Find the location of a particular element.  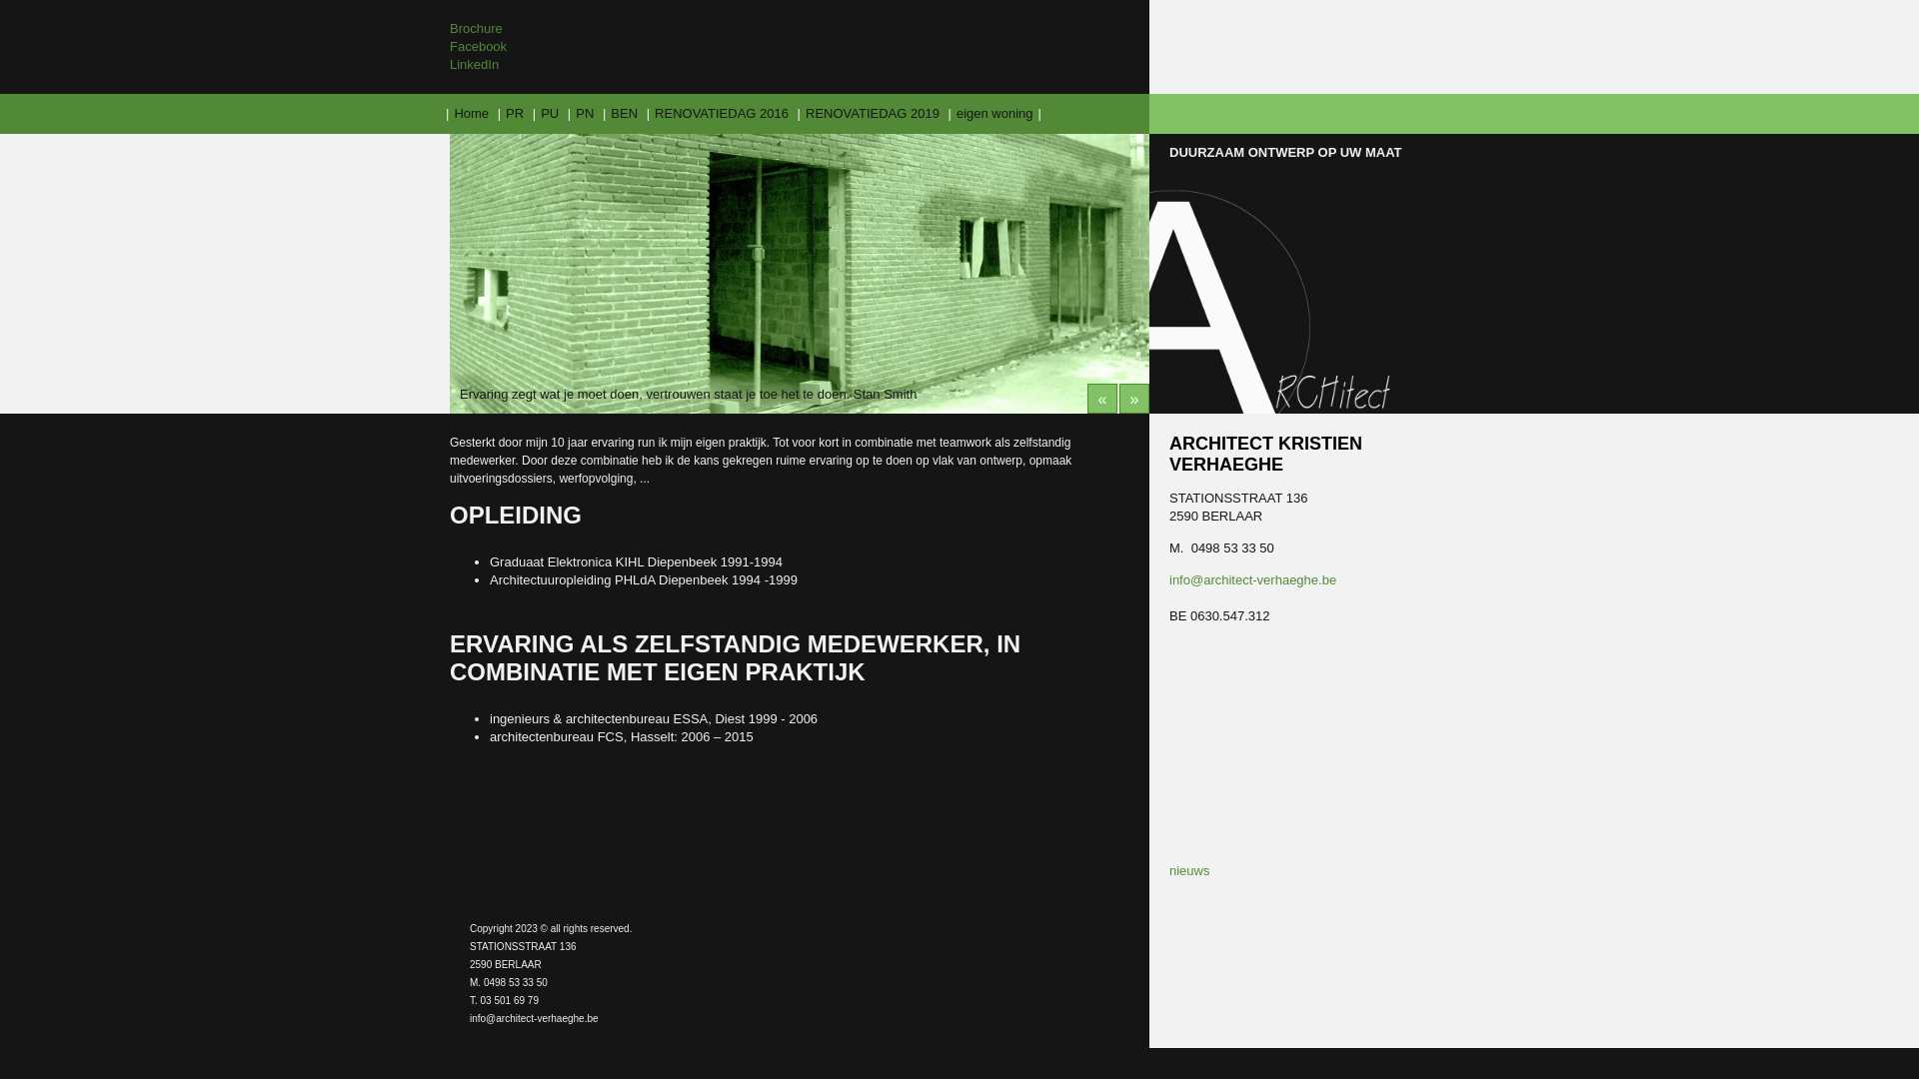

Home is located at coordinates (472, 114).